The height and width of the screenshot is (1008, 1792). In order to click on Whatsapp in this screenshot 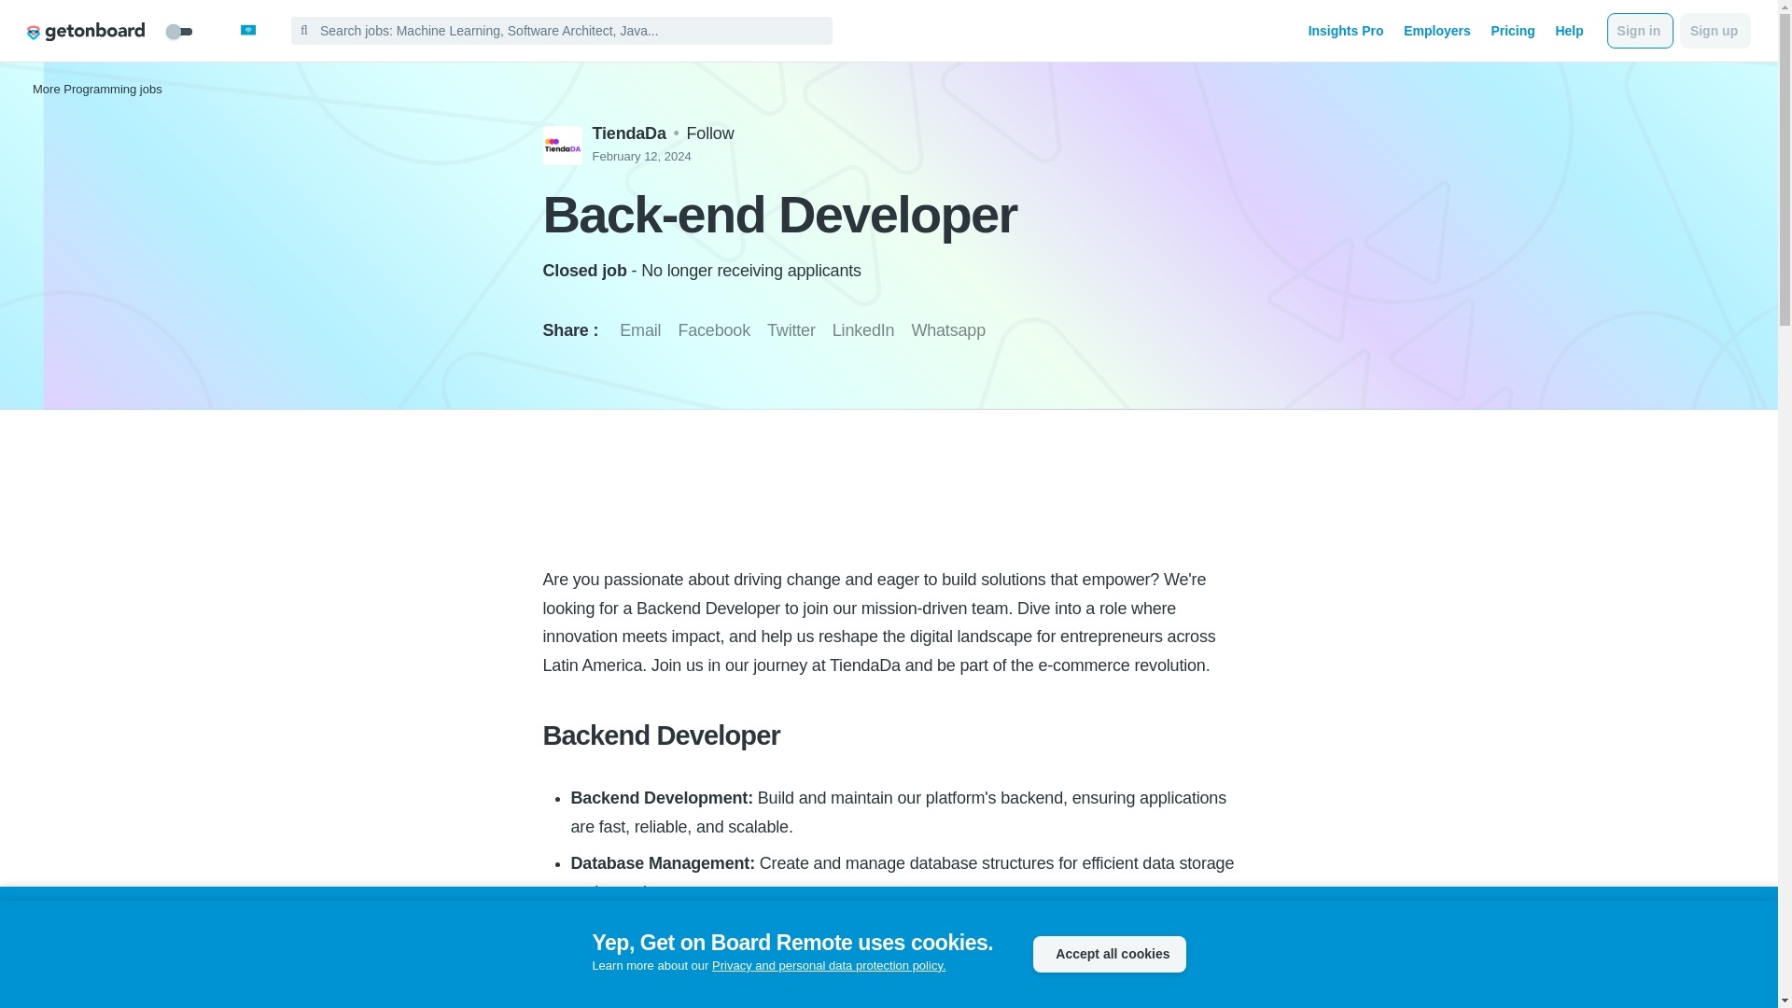, I will do `click(948, 330)`.